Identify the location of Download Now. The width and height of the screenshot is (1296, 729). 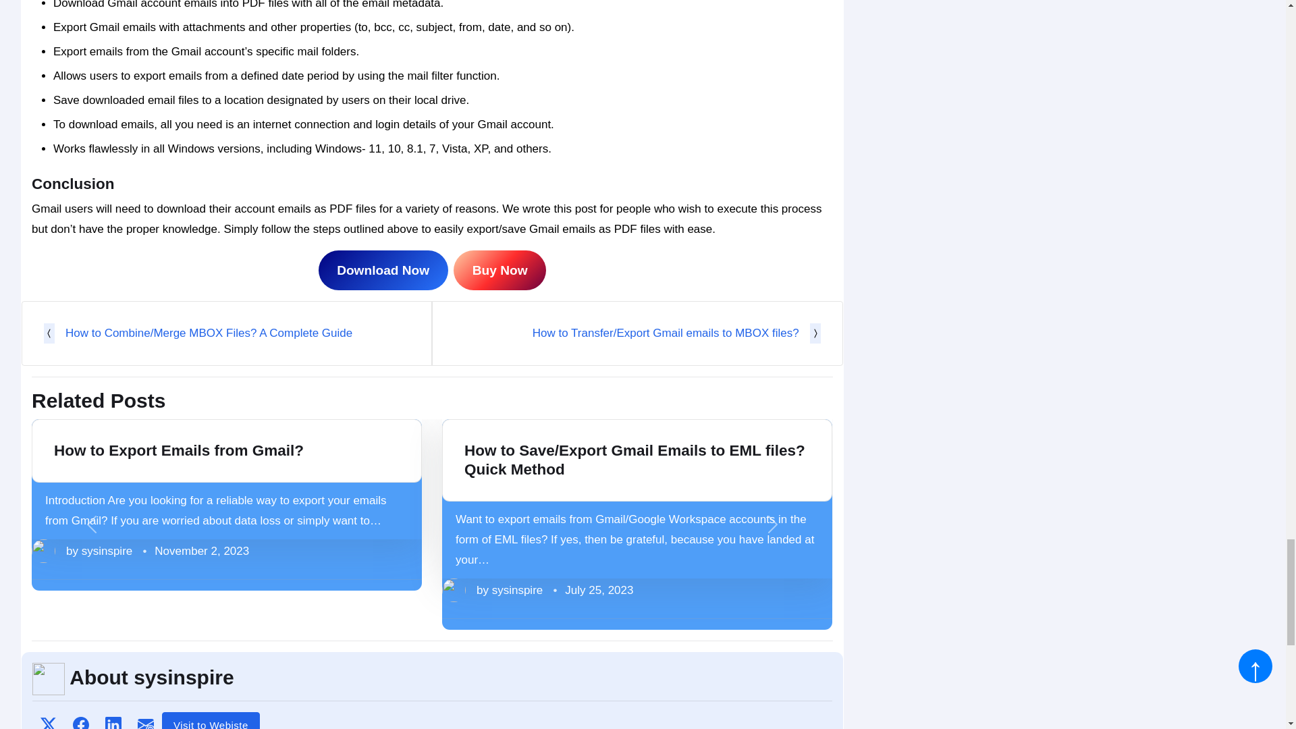
(383, 270).